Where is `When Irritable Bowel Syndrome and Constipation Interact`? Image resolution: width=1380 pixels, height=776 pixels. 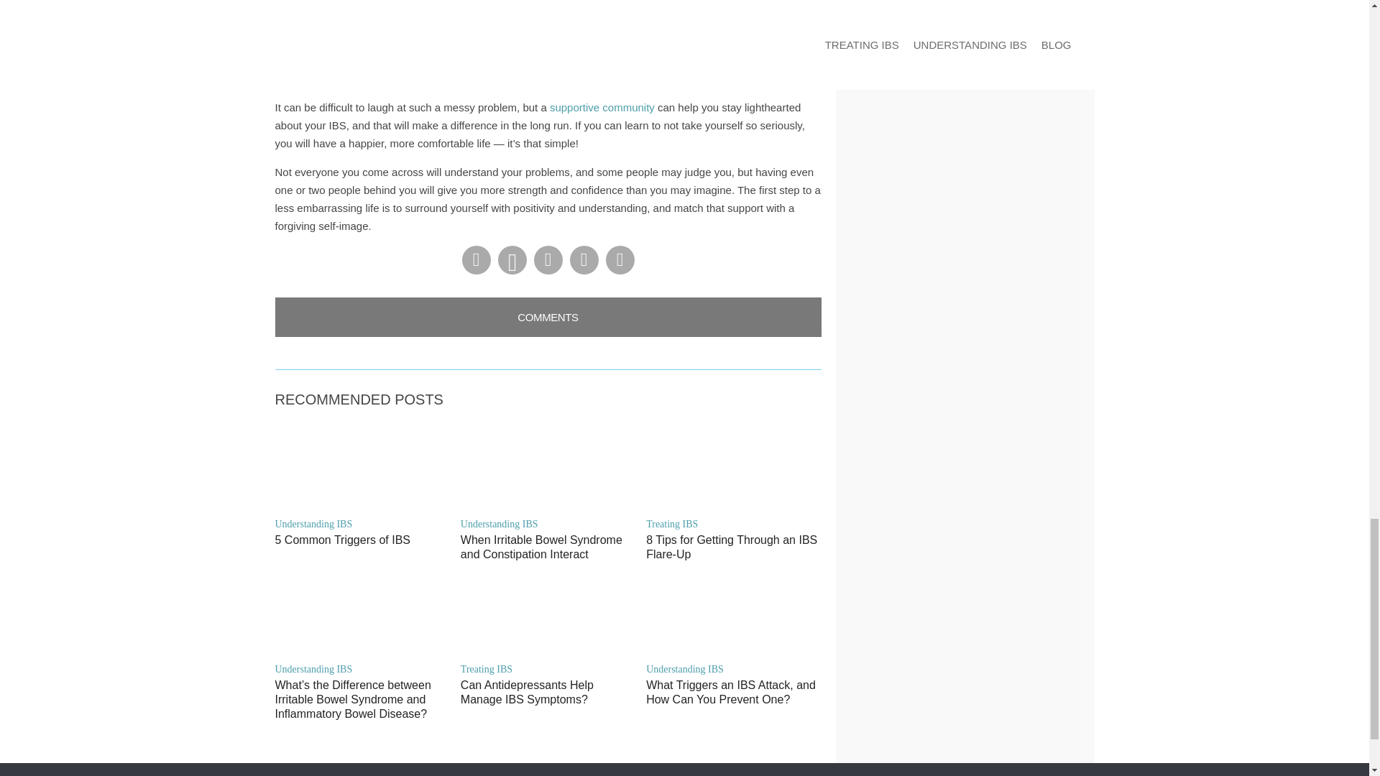
When Irritable Bowel Syndrome and Constipation Interact is located at coordinates (548, 547).